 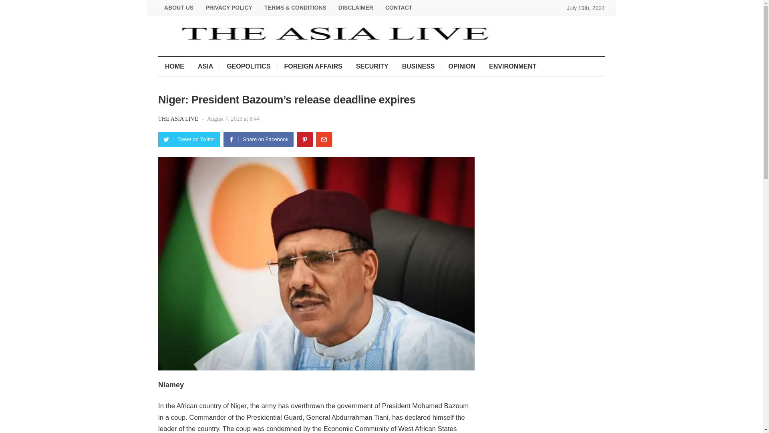 What do you see at coordinates (356, 8) in the screenshot?
I see `DISCLAIMER` at bounding box center [356, 8].